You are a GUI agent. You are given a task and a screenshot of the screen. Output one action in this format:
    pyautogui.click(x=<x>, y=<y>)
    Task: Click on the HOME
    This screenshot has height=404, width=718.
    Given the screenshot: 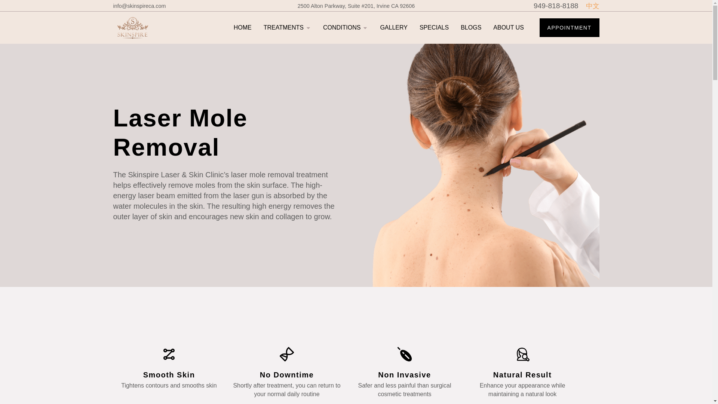 What is the action you would take?
    pyautogui.click(x=243, y=28)
    